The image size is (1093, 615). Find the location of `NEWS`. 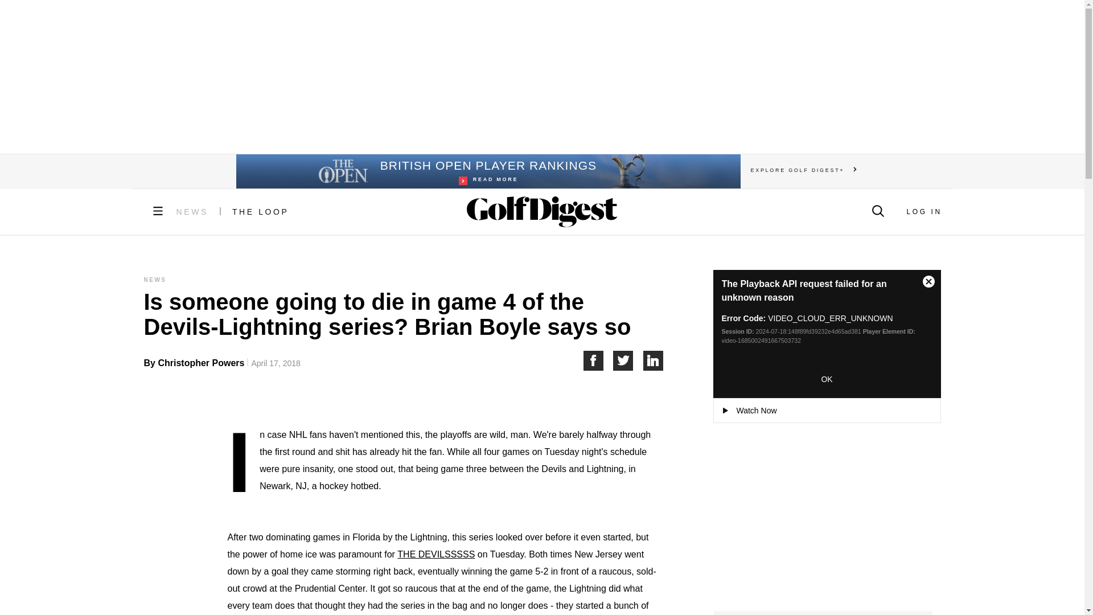

NEWS is located at coordinates (261, 212).